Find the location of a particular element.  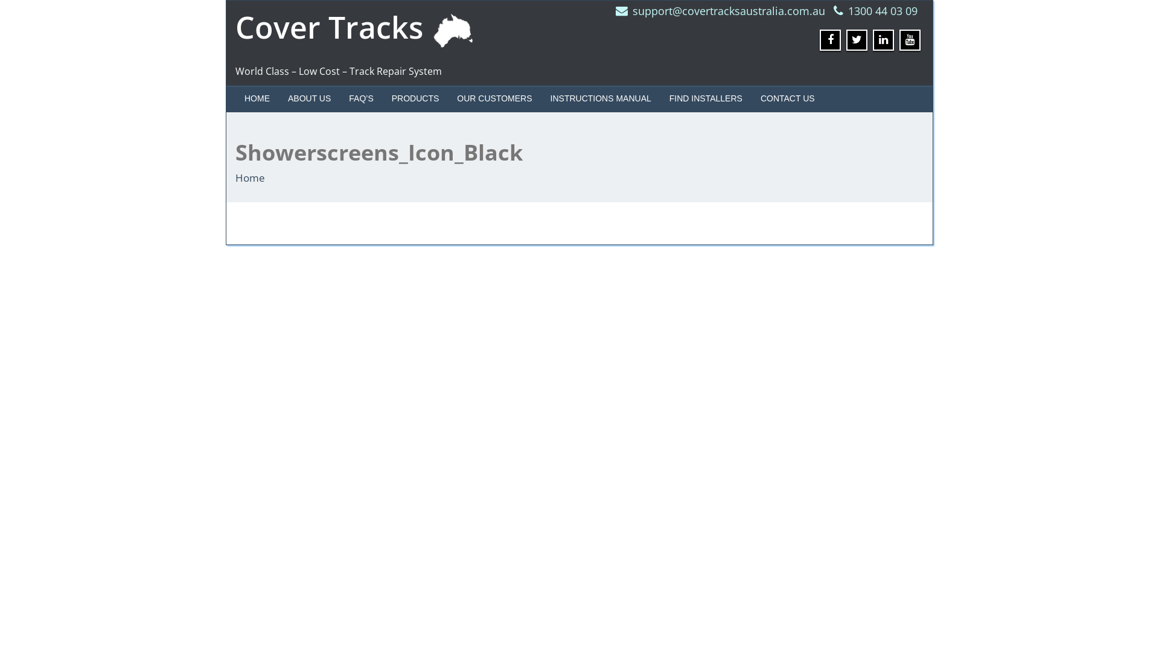

Facebook is located at coordinates (831, 40).